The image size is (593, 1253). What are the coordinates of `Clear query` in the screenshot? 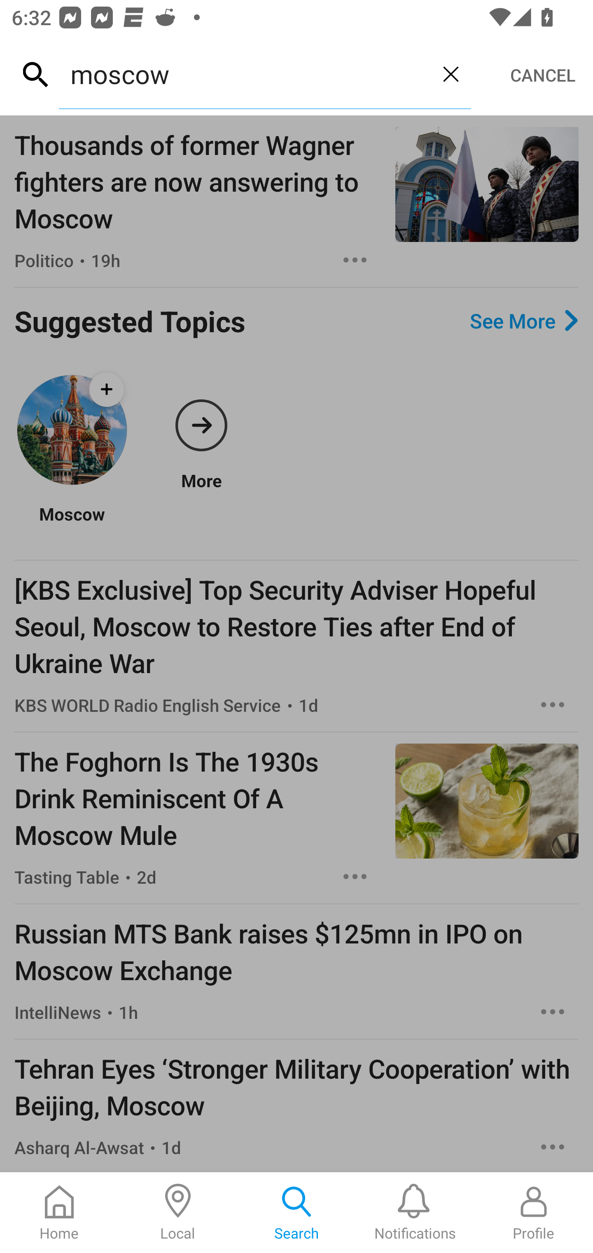 It's located at (451, 74).